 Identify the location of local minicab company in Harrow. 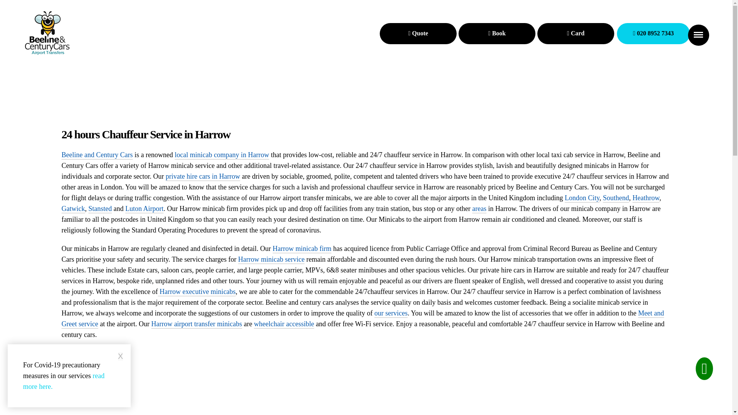
(221, 154).